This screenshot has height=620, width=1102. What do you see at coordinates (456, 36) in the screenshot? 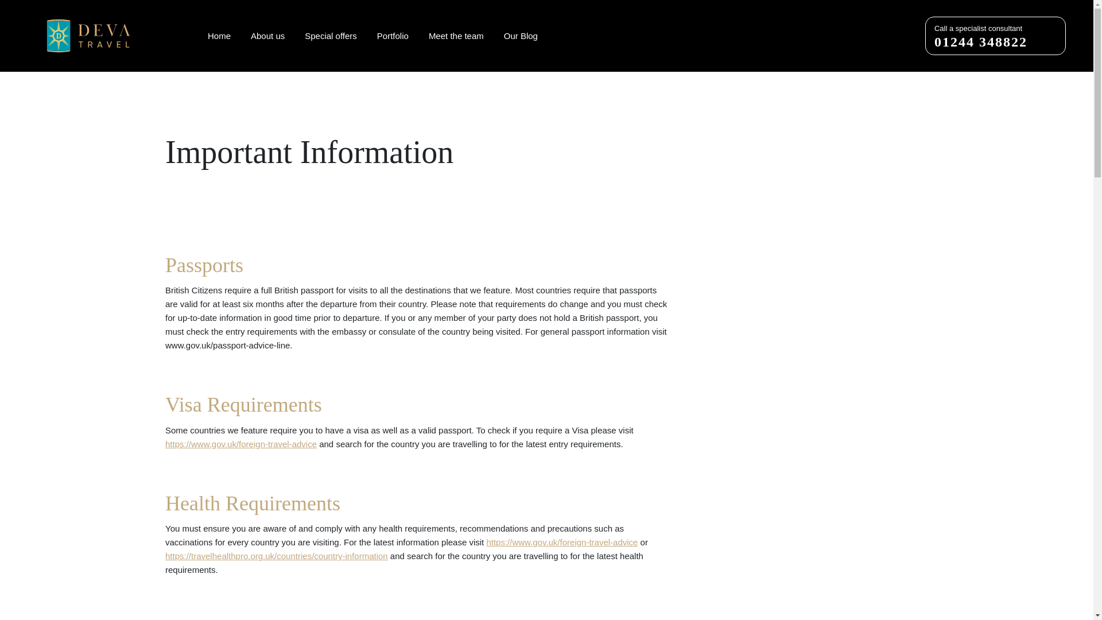
I see `Our Blog` at bounding box center [456, 36].